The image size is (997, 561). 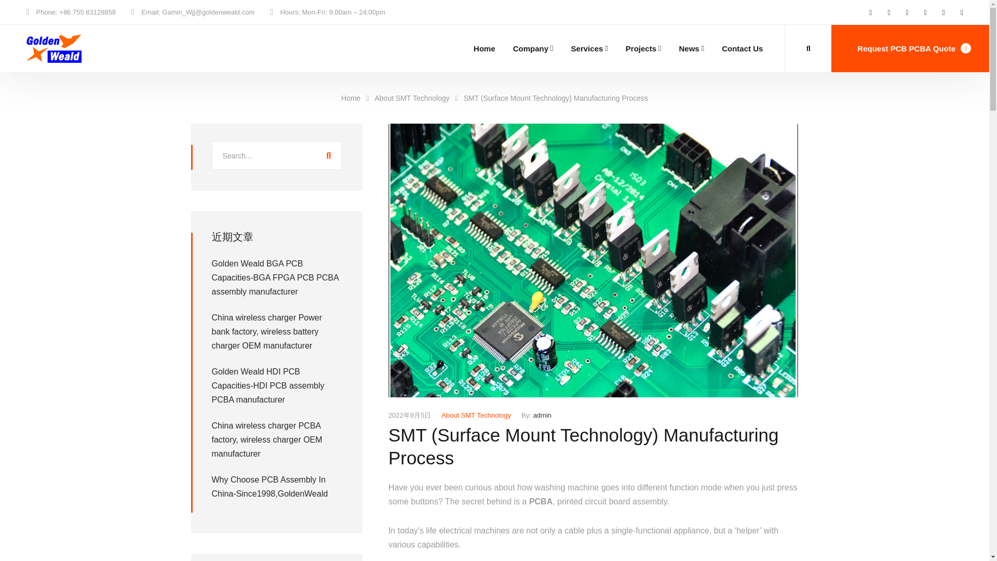 I want to click on About SMT Technology, so click(x=419, y=98).